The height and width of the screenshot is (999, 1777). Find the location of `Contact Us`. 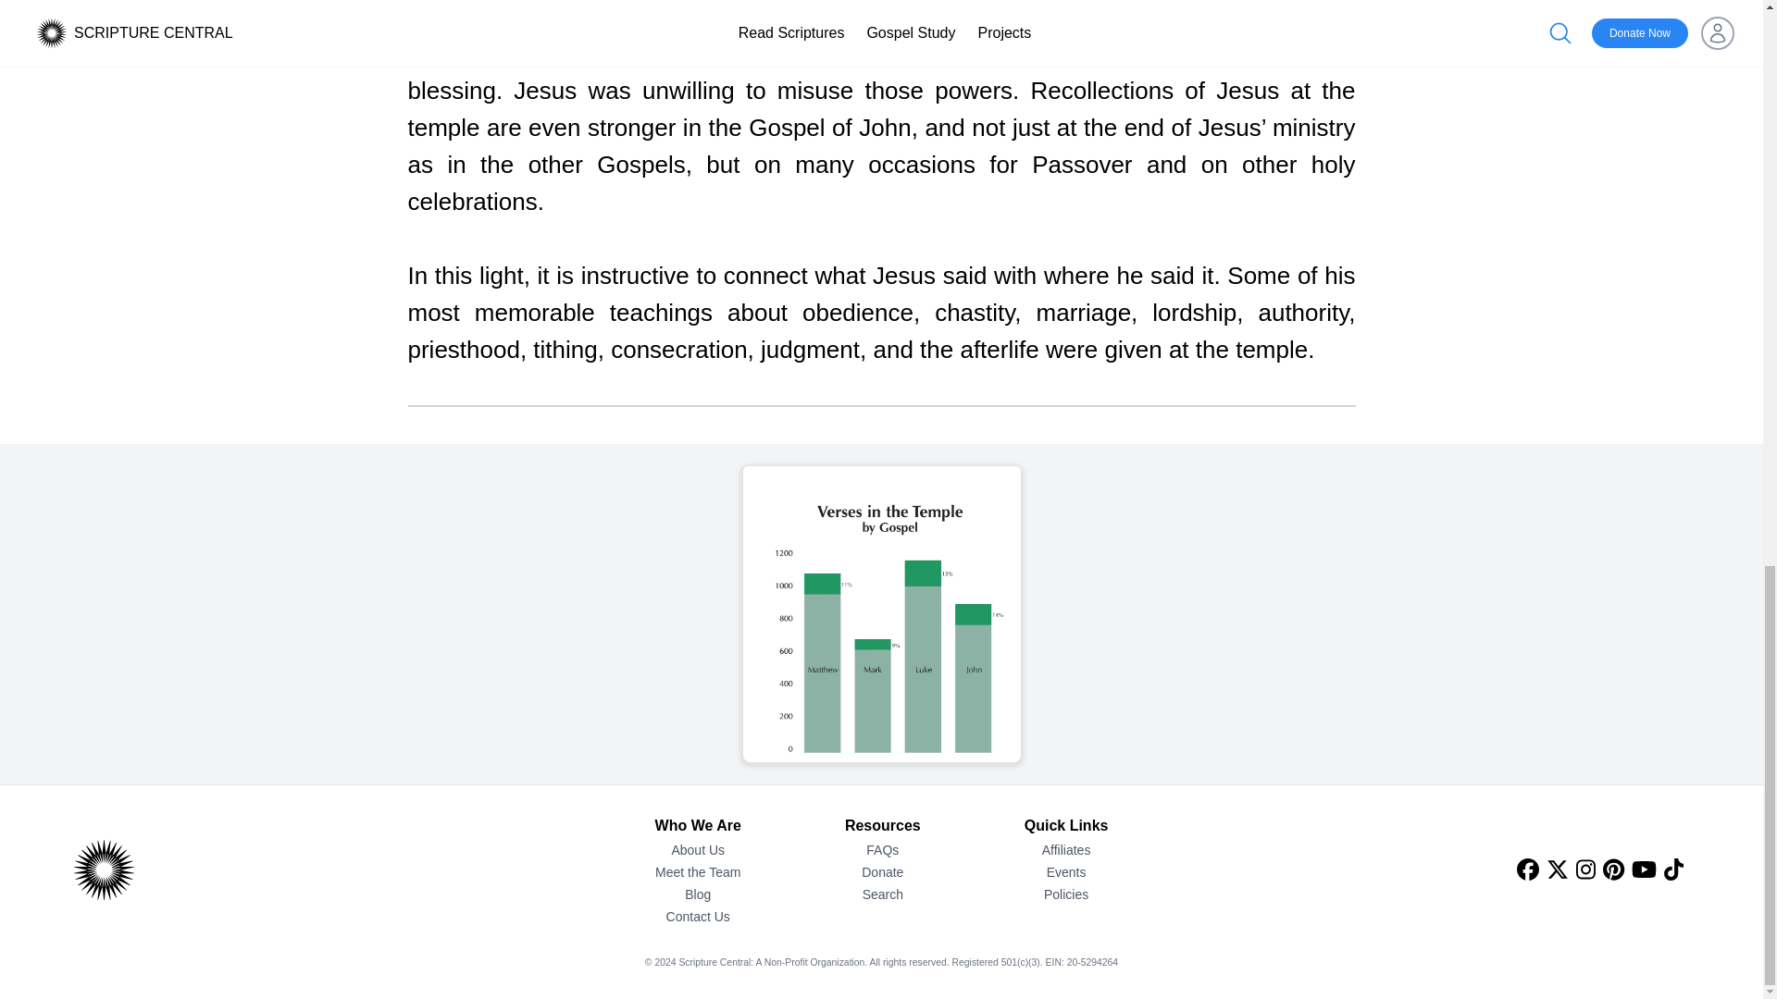

Contact Us is located at coordinates (698, 916).